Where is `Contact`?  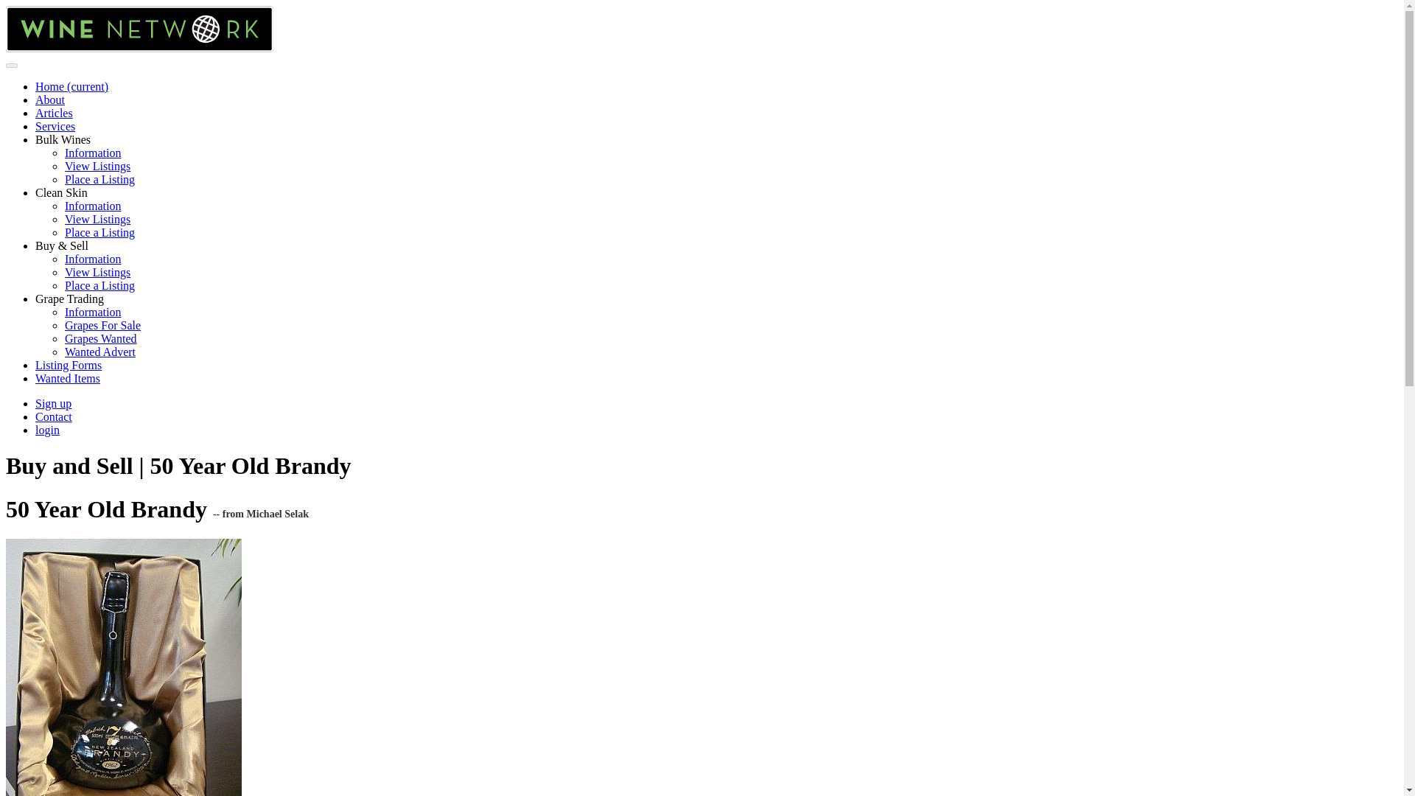 Contact is located at coordinates (53, 416).